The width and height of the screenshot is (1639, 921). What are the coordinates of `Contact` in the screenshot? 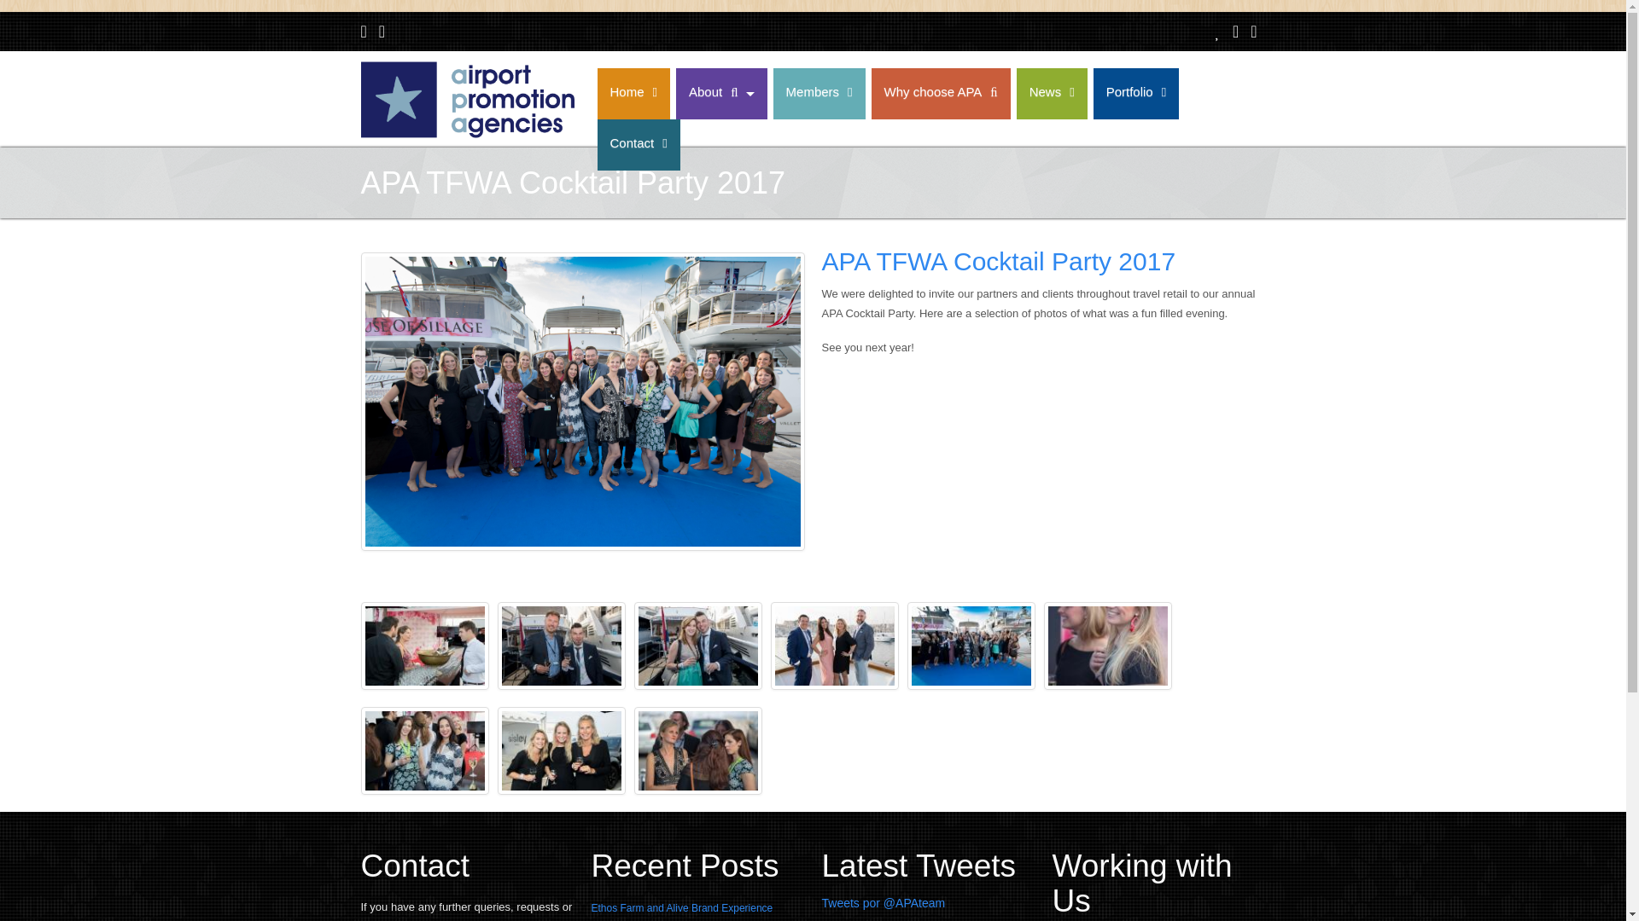 It's located at (639, 145).